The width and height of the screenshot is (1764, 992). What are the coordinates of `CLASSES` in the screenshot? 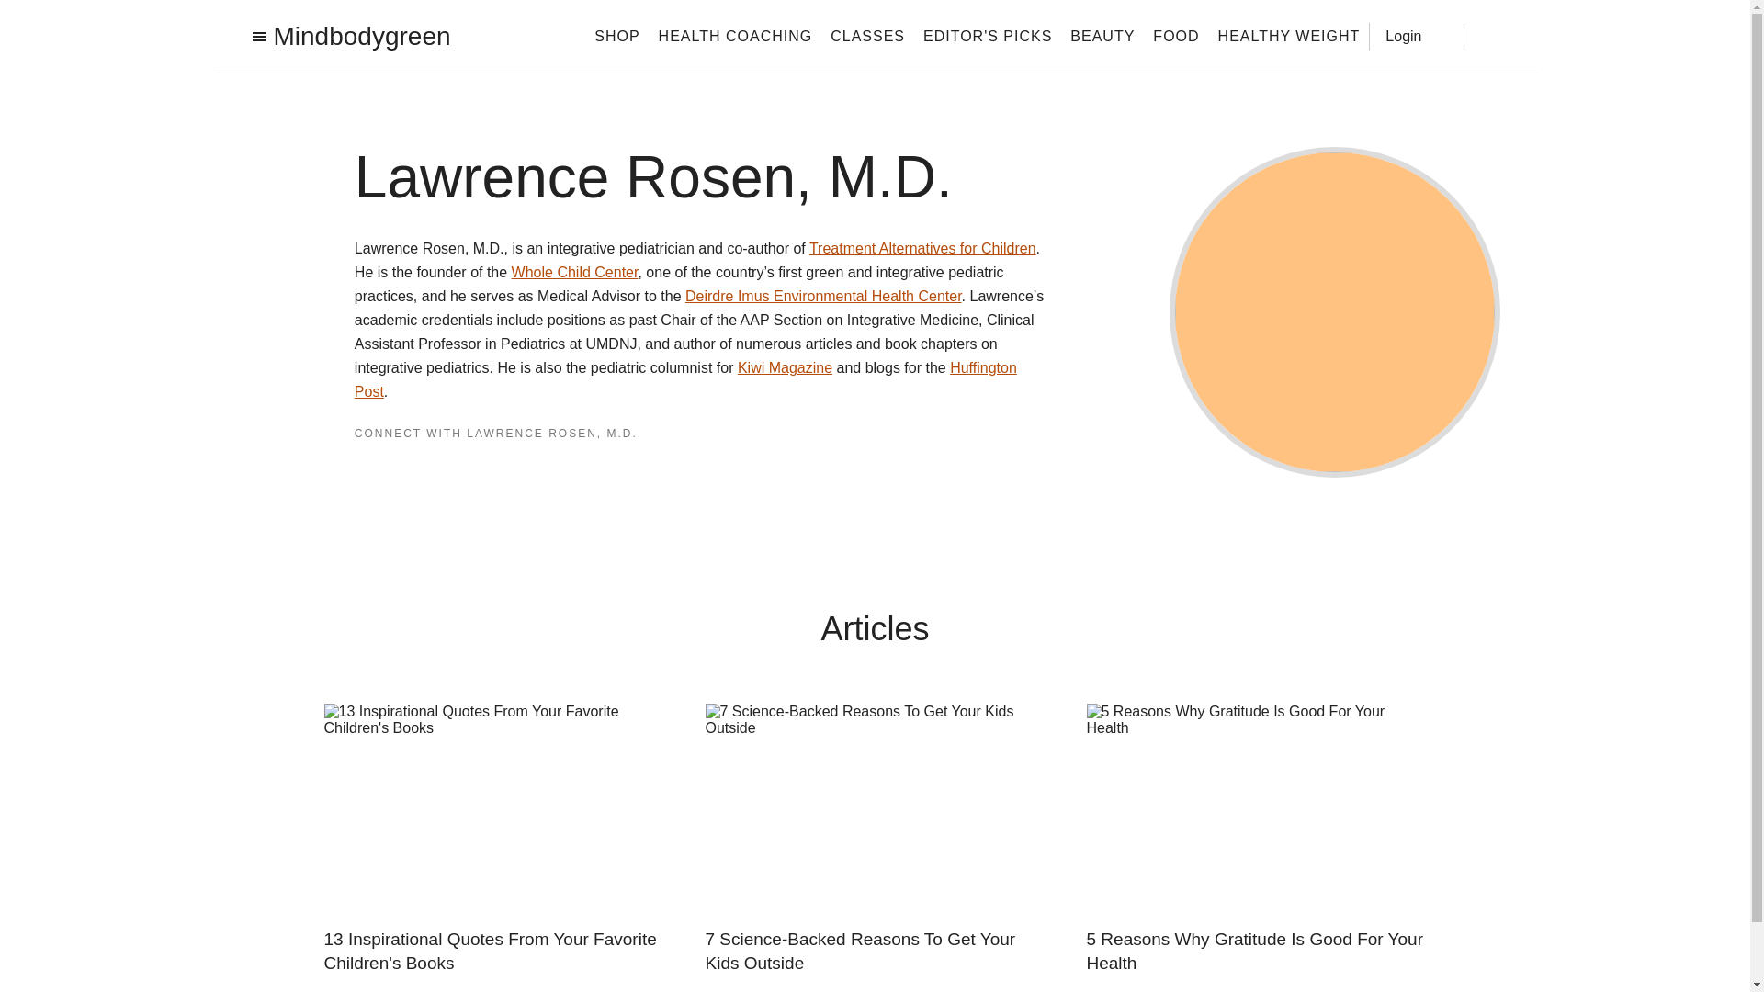 It's located at (867, 35).